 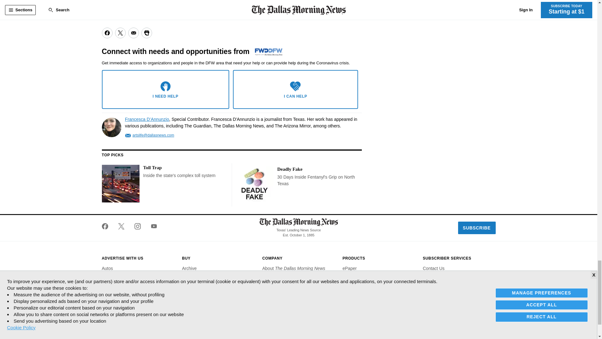 I want to click on Share on Facebook, so click(x=107, y=33).